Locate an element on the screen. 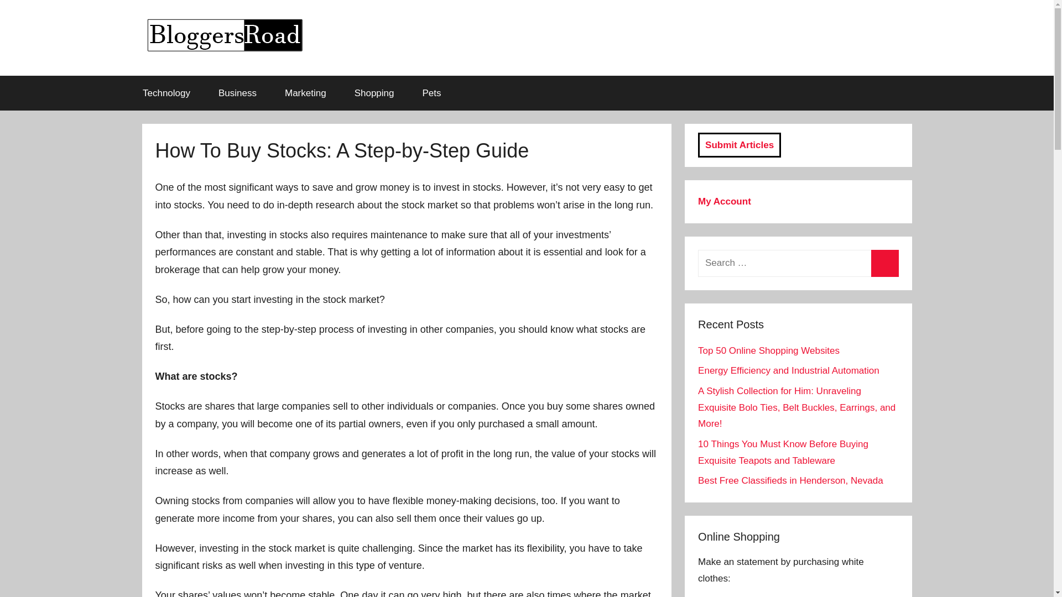  Submit Articles is located at coordinates (739, 145).